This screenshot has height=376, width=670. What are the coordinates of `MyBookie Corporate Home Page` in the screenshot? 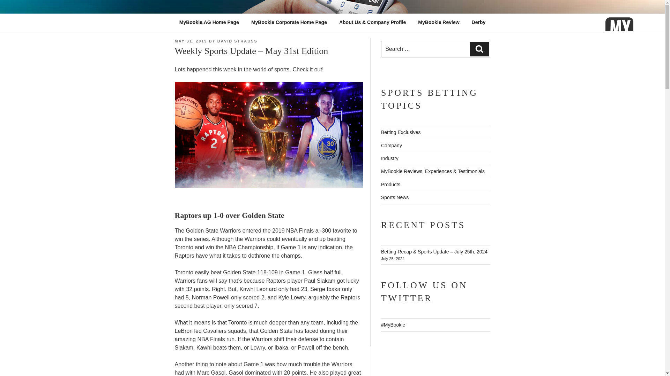 It's located at (289, 22).